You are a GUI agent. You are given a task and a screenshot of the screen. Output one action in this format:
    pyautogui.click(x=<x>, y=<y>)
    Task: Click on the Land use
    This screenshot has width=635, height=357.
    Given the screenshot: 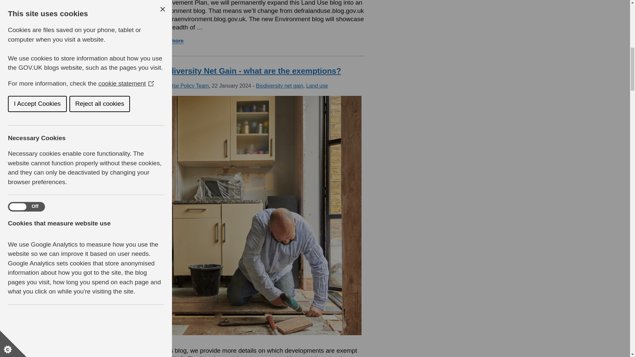 What is the action you would take?
    pyautogui.click(x=317, y=85)
    